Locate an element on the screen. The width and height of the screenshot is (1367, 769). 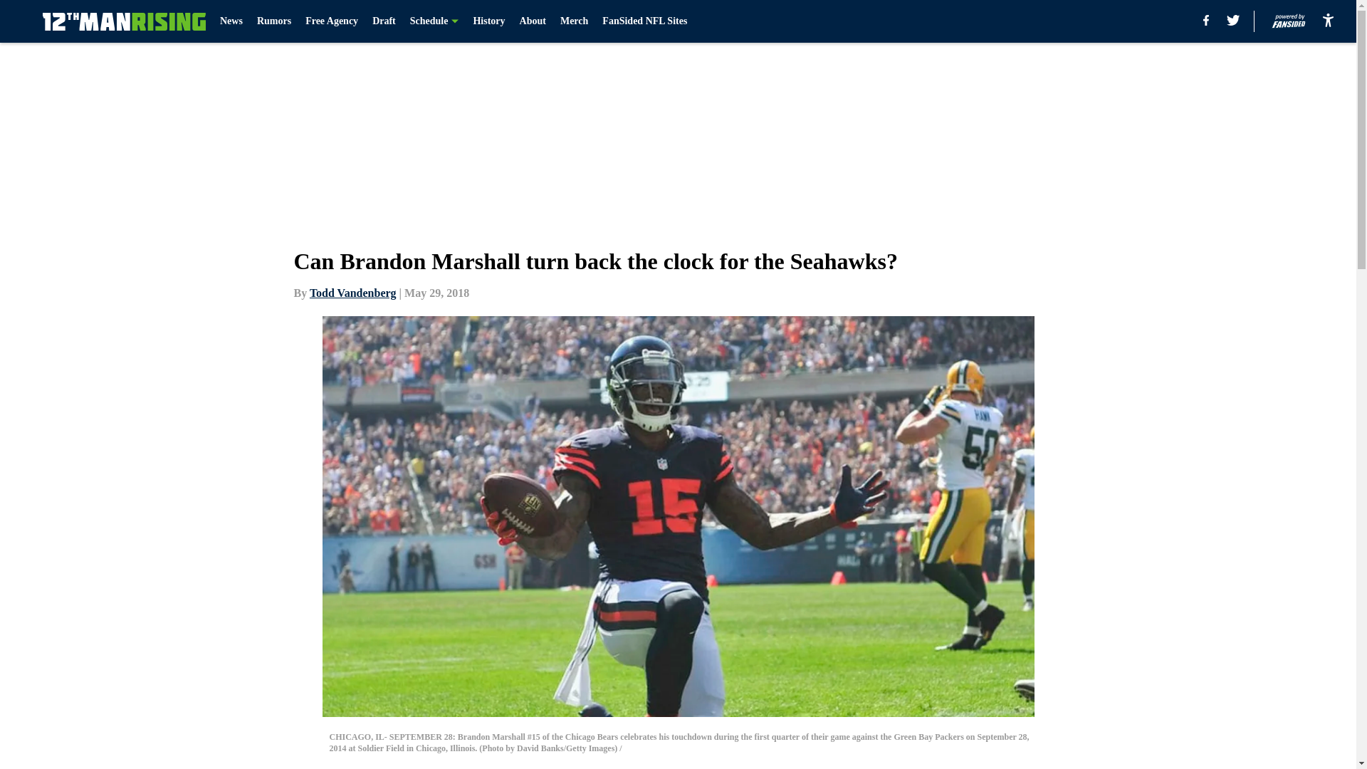
Merch is located at coordinates (574, 21).